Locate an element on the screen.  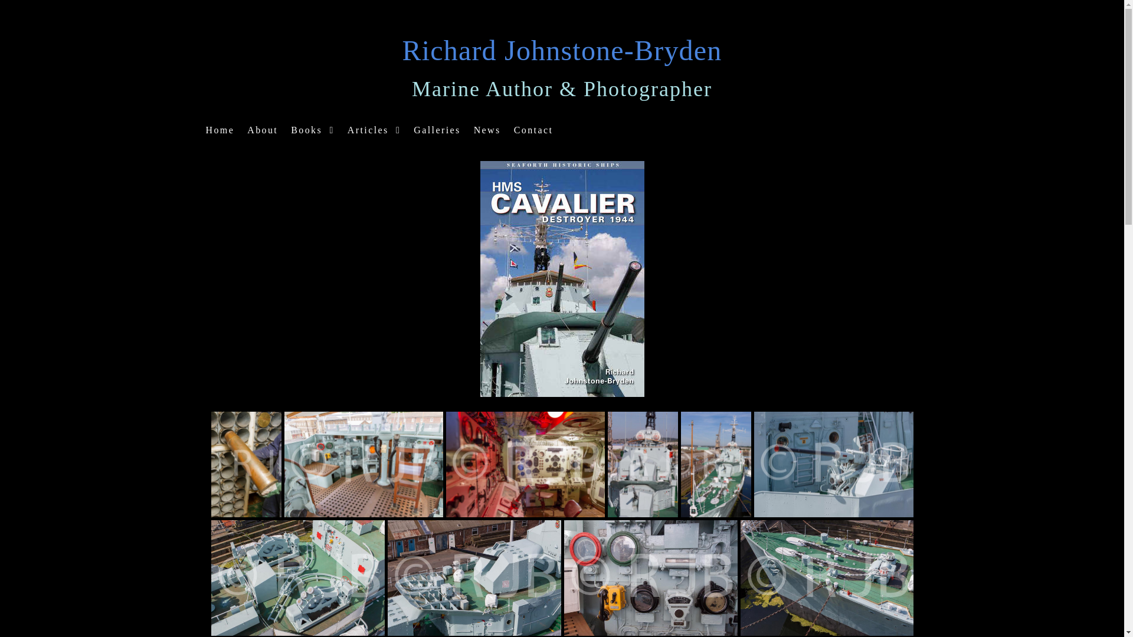
HMSCavalier120614No-1403 is located at coordinates (297, 578).